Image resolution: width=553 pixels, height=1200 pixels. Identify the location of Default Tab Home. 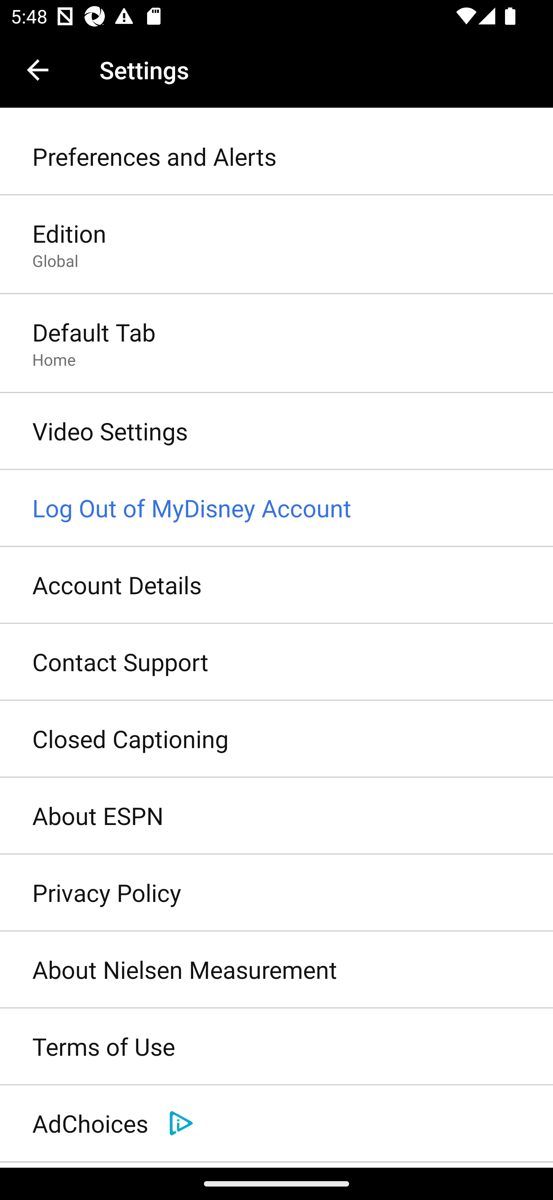
(276, 344).